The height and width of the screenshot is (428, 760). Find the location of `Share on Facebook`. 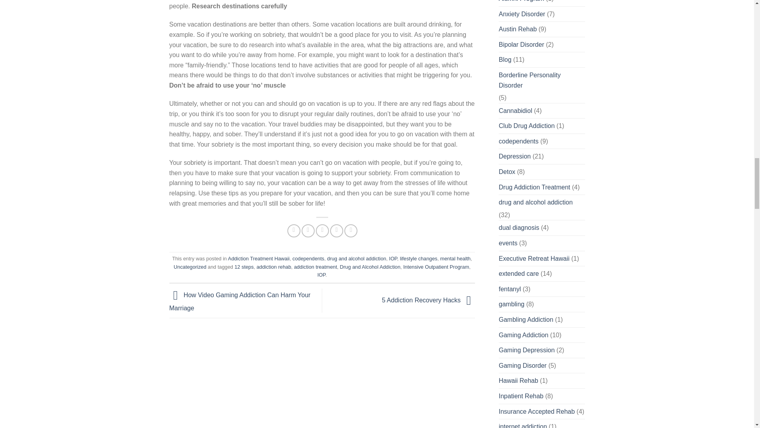

Share on Facebook is located at coordinates (294, 231).